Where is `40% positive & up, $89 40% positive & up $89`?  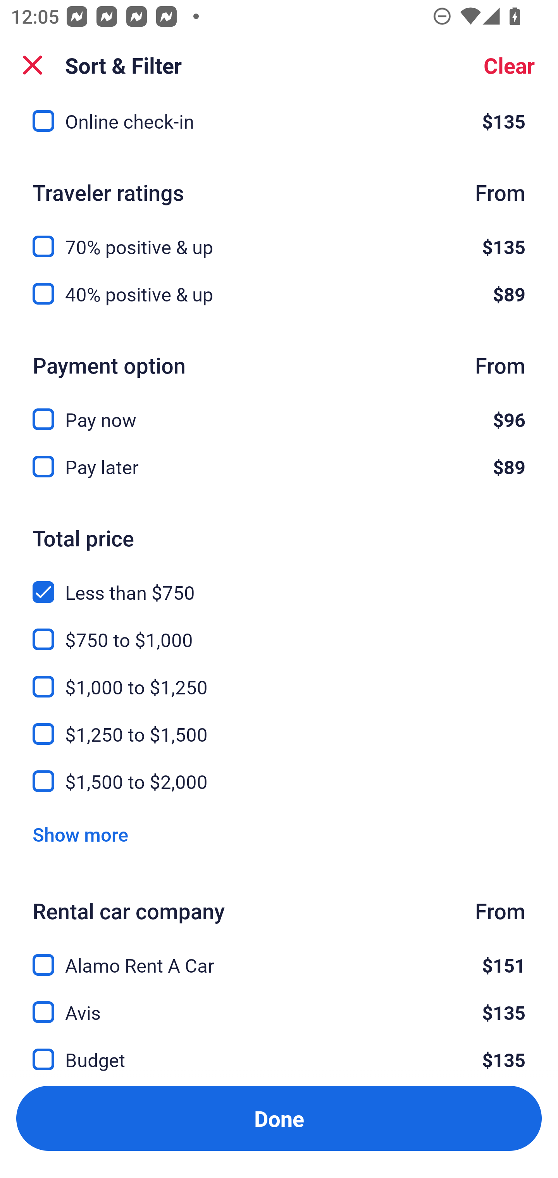
40% positive & up, $89 40% positive & up $89 is located at coordinates (279, 294).